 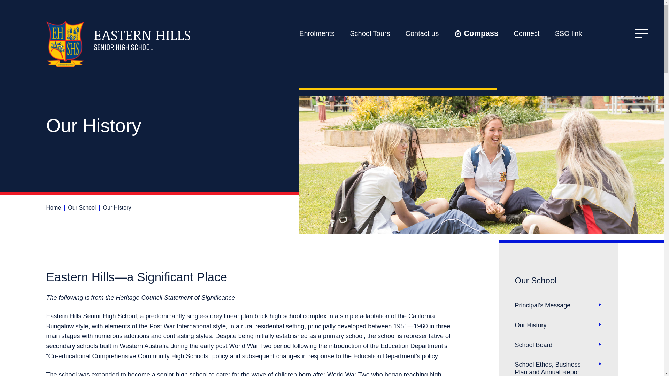 I want to click on School Board, so click(x=559, y=345).